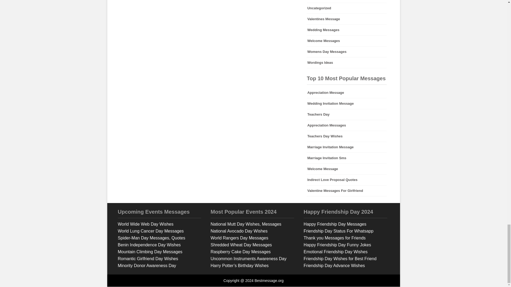  What do you see at coordinates (347, 147) in the screenshot?
I see `marriage invitation message` at bounding box center [347, 147].